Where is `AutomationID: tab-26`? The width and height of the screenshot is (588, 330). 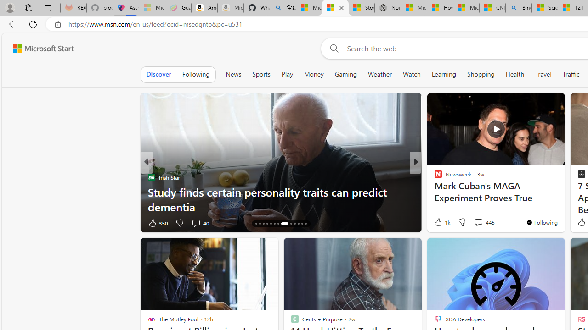 AutomationID: tab-26 is located at coordinates (305, 224).